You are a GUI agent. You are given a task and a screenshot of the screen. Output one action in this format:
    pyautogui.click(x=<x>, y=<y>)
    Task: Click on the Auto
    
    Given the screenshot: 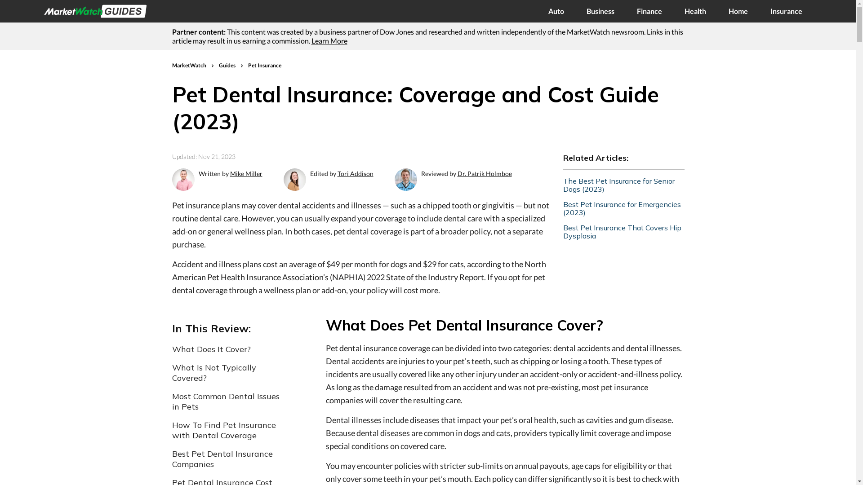 What is the action you would take?
    pyautogui.click(x=556, y=11)
    